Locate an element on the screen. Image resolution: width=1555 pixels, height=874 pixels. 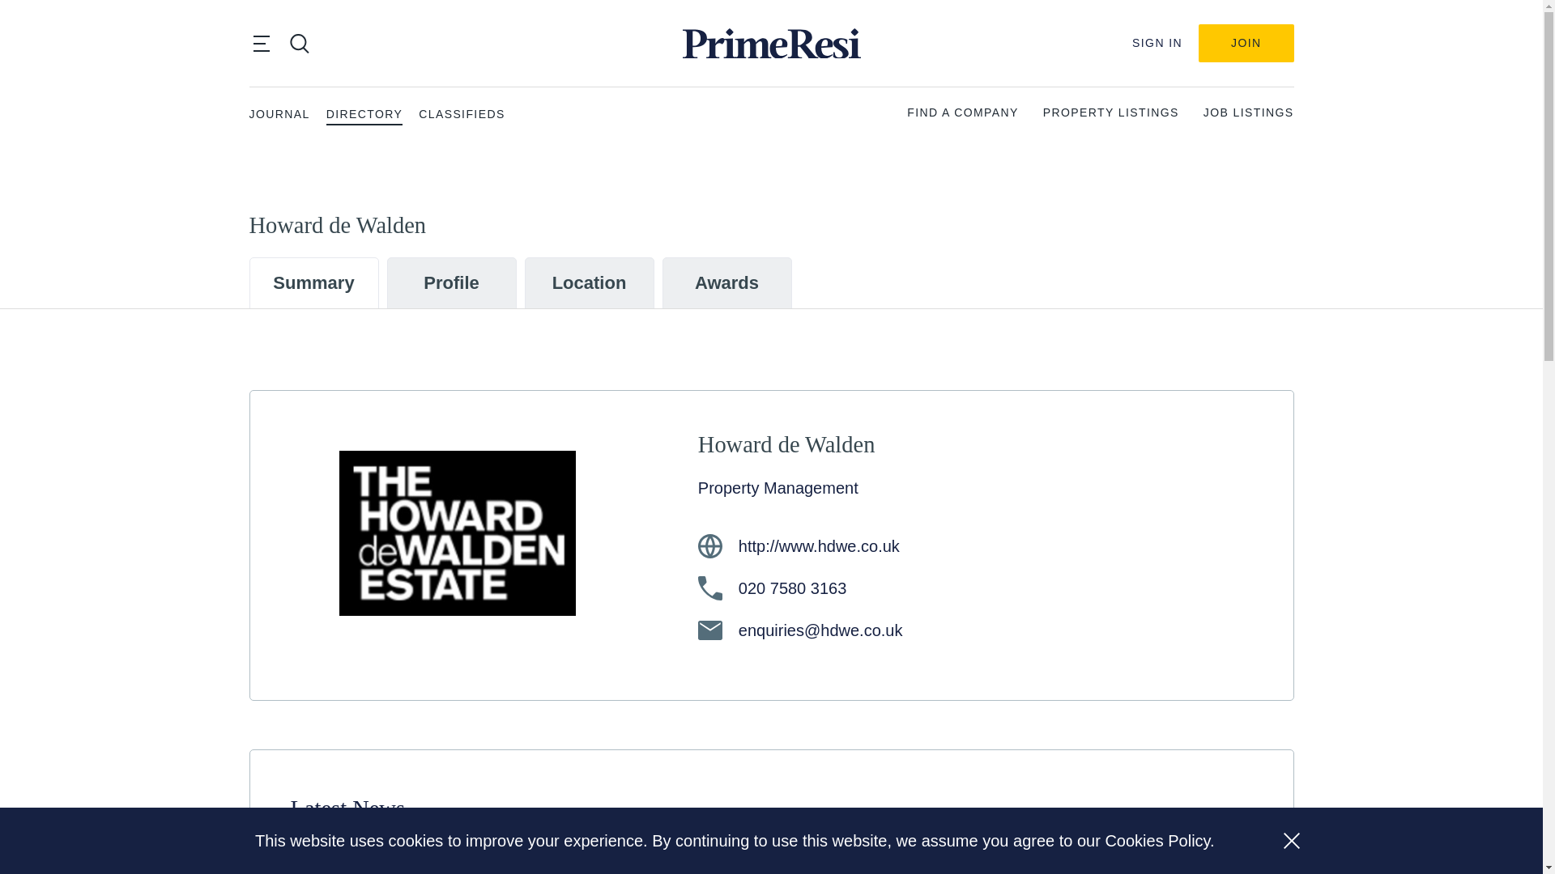
FIND A COMPANY is located at coordinates (962, 113).